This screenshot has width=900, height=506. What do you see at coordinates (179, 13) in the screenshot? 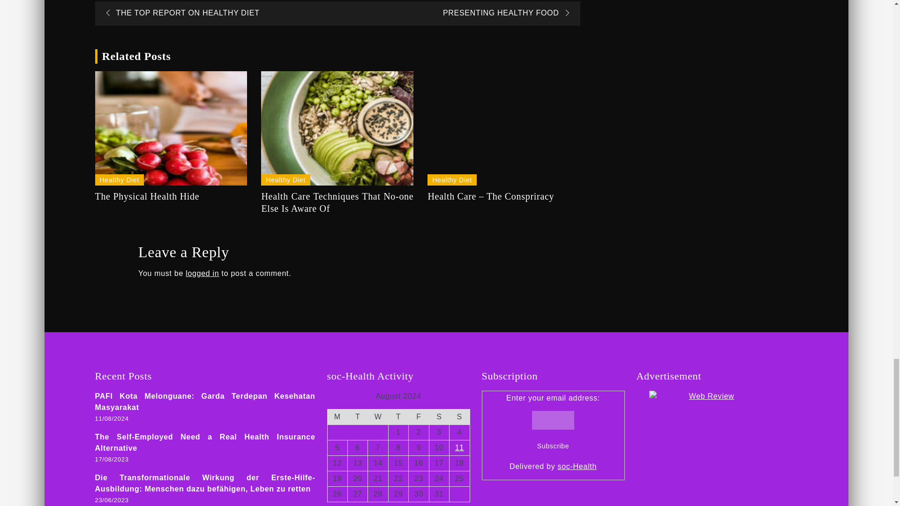
I see `THE TOP REPORT ON HEALTHY DIET` at bounding box center [179, 13].